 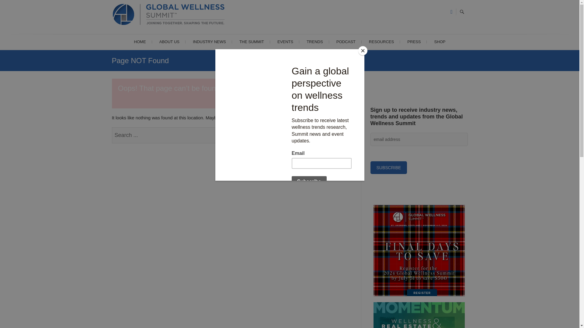 What do you see at coordinates (209, 42) in the screenshot?
I see `INDUSTRY NEWS` at bounding box center [209, 42].